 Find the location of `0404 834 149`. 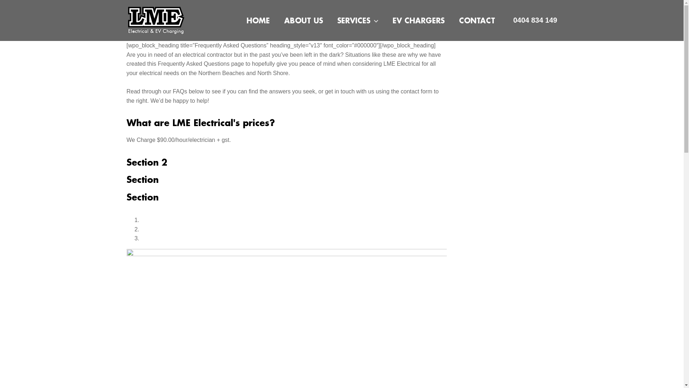

0404 834 149 is located at coordinates (533, 20).